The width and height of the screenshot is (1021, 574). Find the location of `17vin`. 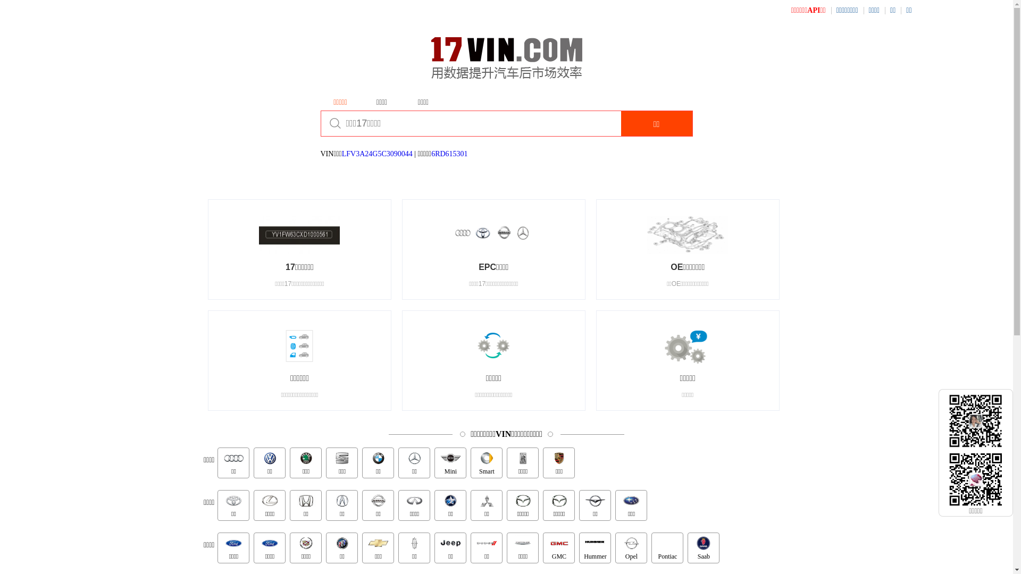

17vin is located at coordinates (506, 62).